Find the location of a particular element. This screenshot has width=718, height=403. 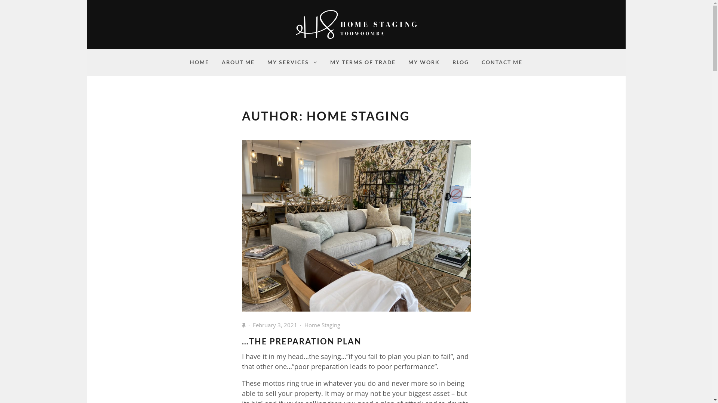

MY SERVICES is located at coordinates (292, 62).